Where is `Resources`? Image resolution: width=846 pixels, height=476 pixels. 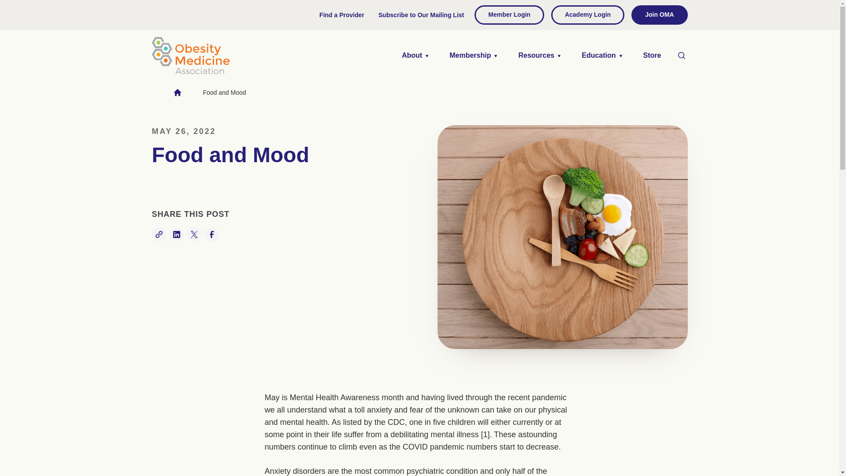 Resources is located at coordinates (539, 55).